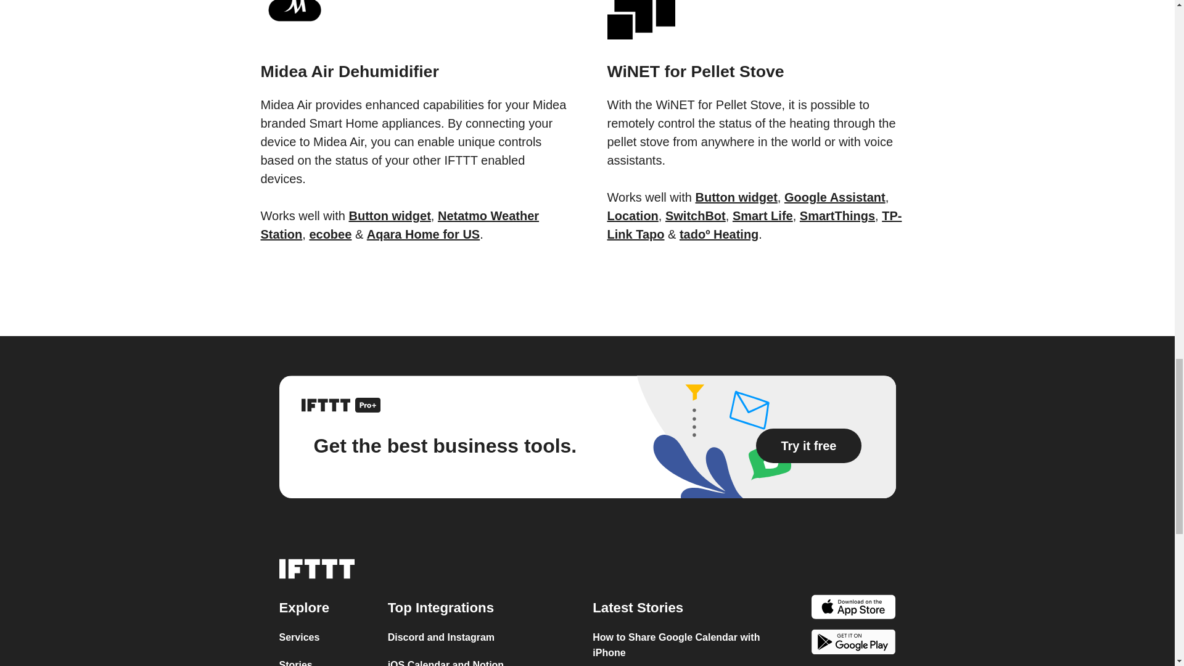  What do you see at coordinates (760, 55) in the screenshot?
I see `WiNET for Pellet Stove` at bounding box center [760, 55].